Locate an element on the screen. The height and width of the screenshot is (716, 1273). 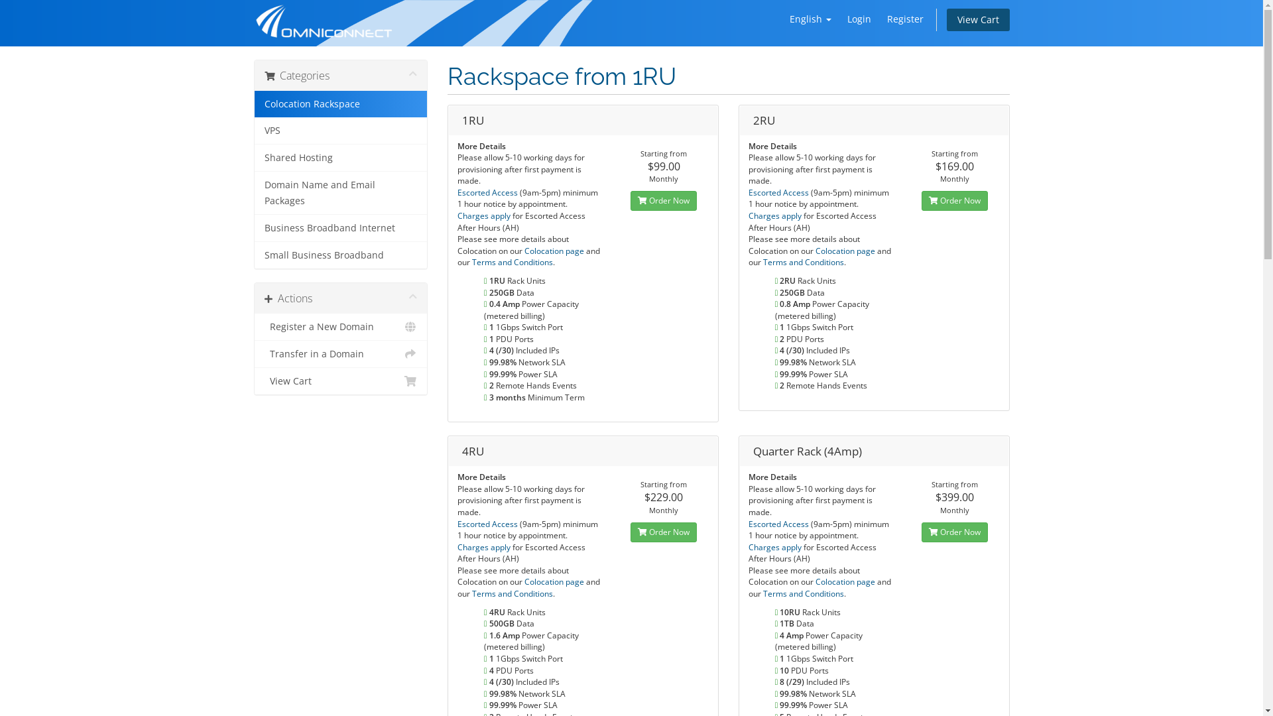
Charges apply is located at coordinates (485, 548).